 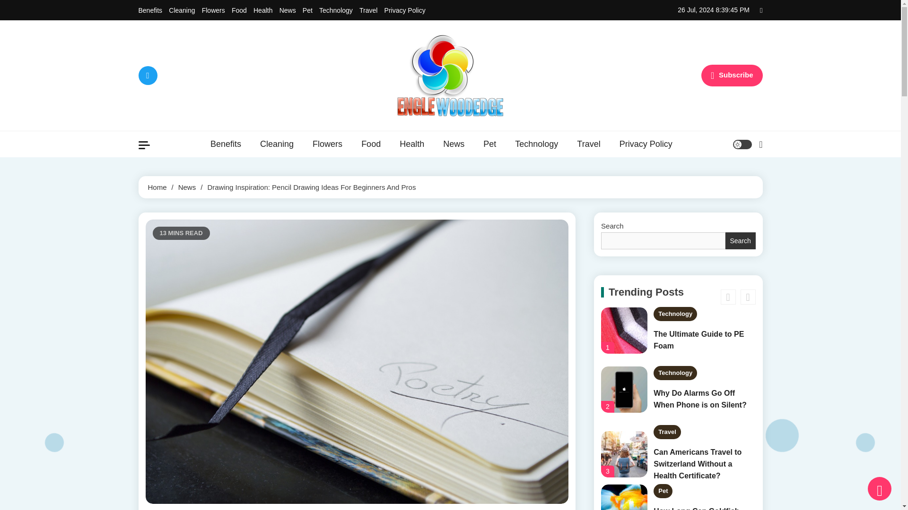 What do you see at coordinates (157, 187) in the screenshot?
I see `Home` at bounding box center [157, 187].